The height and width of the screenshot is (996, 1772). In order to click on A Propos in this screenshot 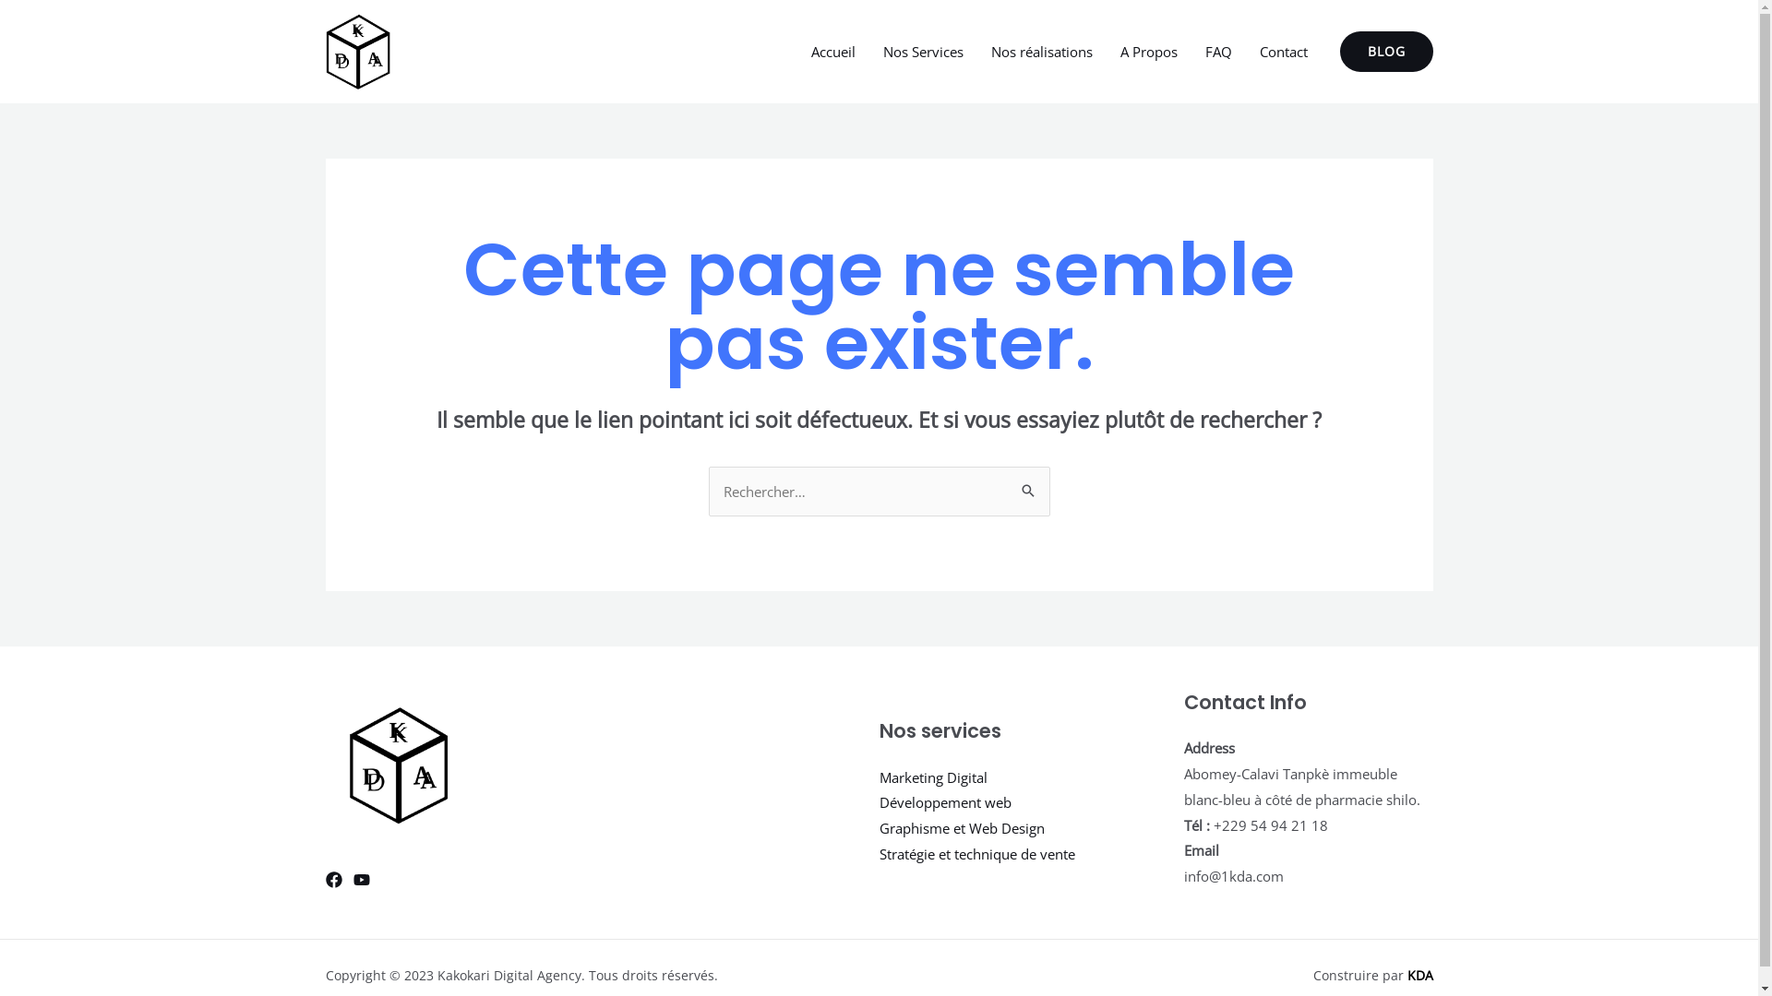, I will do `click(1148, 52)`.